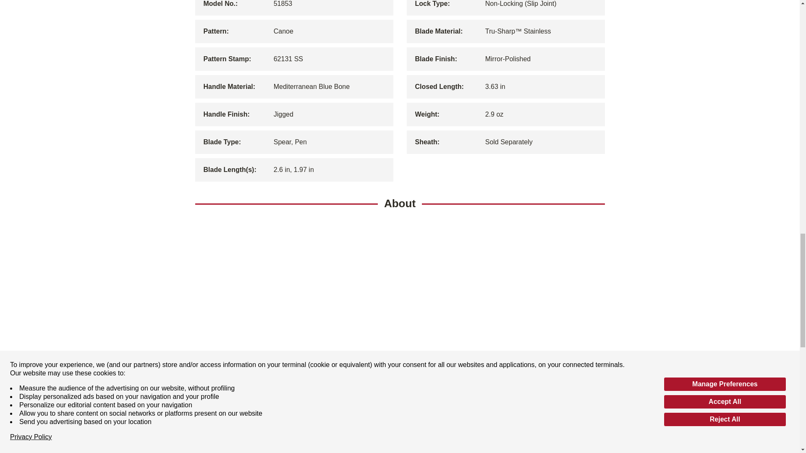  What do you see at coordinates (331, 31) in the screenshot?
I see `Canoe` at bounding box center [331, 31].